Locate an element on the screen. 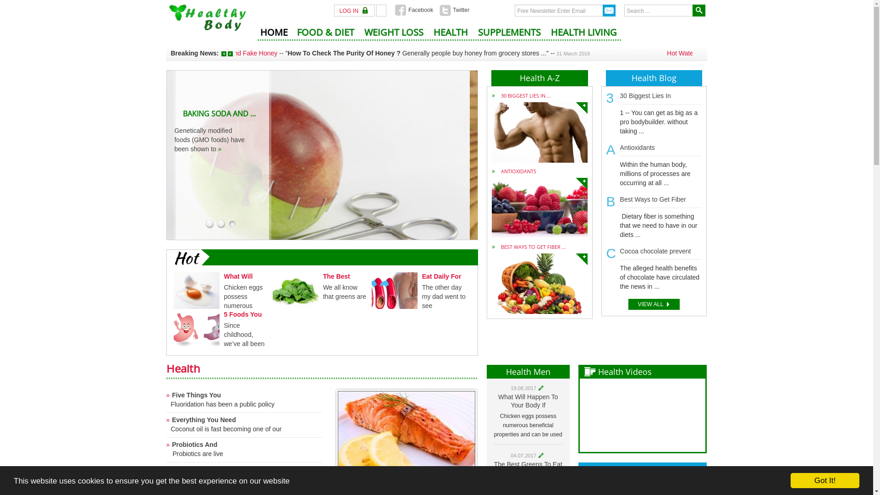 The image size is (880, 495). 30 Biggest Lies In Bodybuilding is located at coordinates (582, 108).